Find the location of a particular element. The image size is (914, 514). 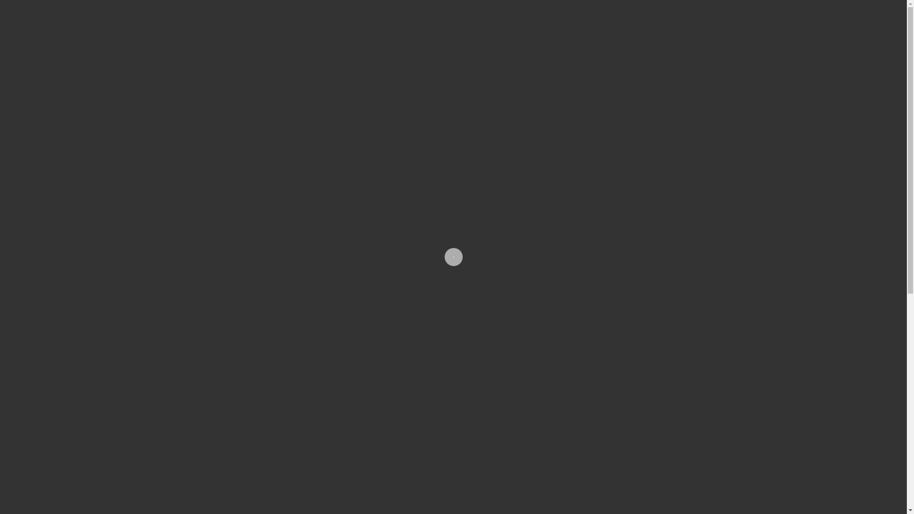

COURSES is located at coordinates (745, 53).